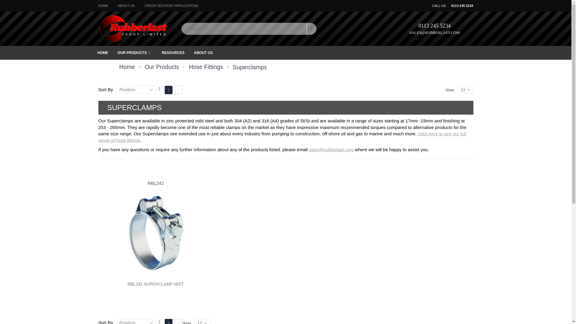 This screenshot has height=324, width=576. What do you see at coordinates (173, 53) in the screenshot?
I see `RESOURCES` at bounding box center [173, 53].